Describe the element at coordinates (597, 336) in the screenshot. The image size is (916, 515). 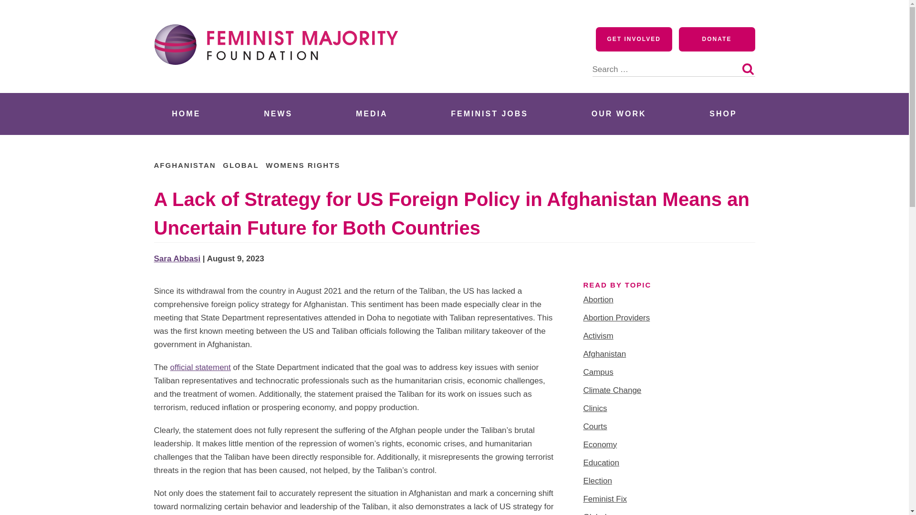
I see `Activism` at that location.